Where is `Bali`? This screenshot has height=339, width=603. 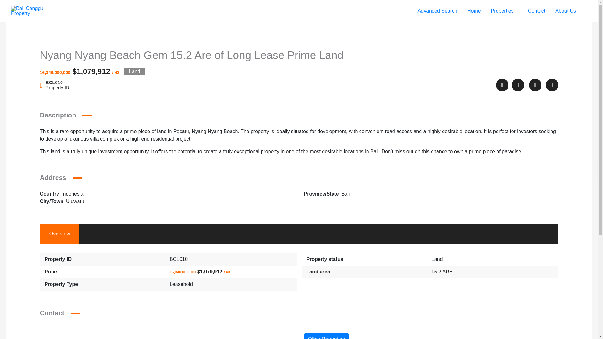
Bali is located at coordinates (345, 194).